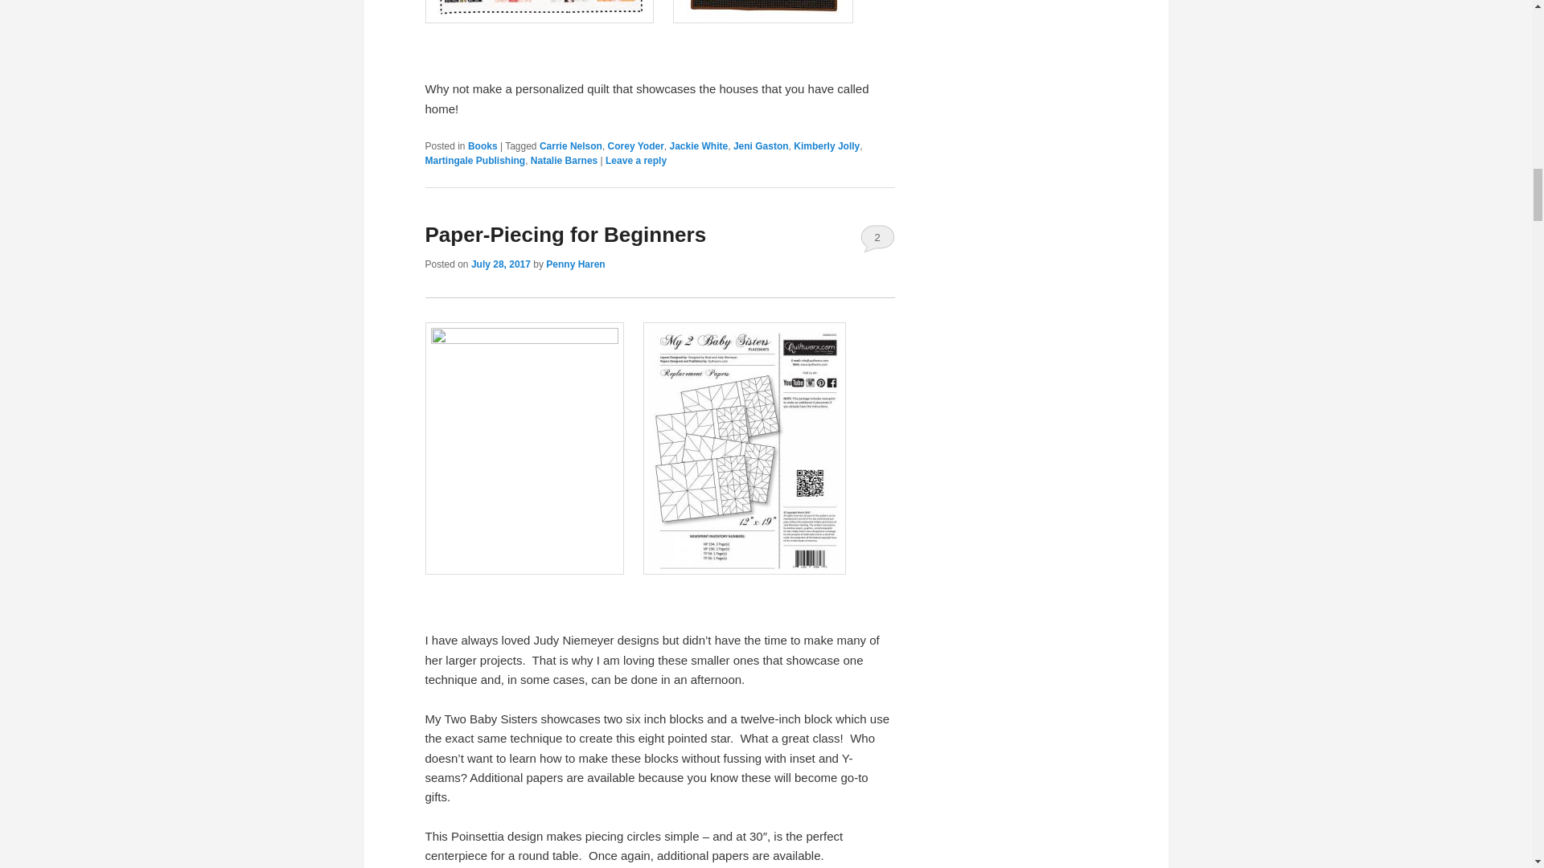 The image size is (1544, 868). What do you see at coordinates (827, 145) in the screenshot?
I see `Kimberly Jolly` at bounding box center [827, 145].